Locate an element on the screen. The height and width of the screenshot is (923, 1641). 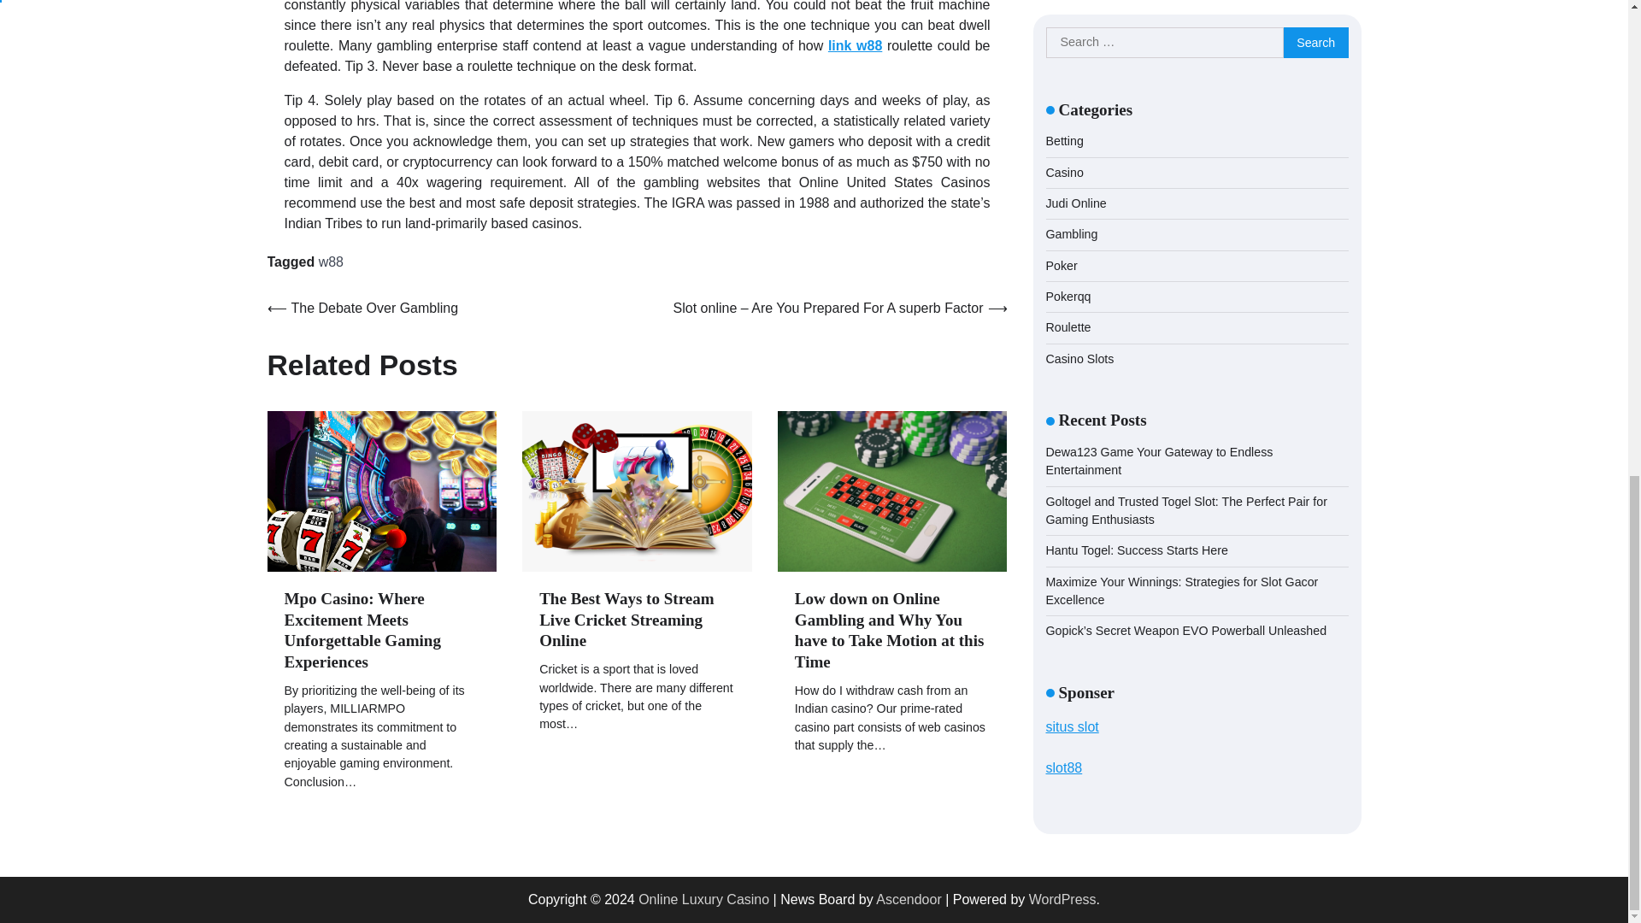
The Best Ways to Stream Live Cricket Streaming Online is located at coordinates (626, 620).